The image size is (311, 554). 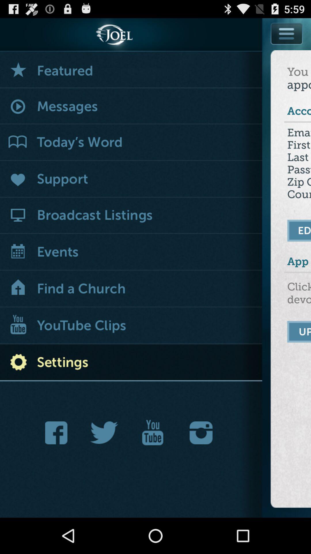 What do you see at coordinates (131, 70) in the screenshot?
I see `special events` at bounding box center [131, 70].